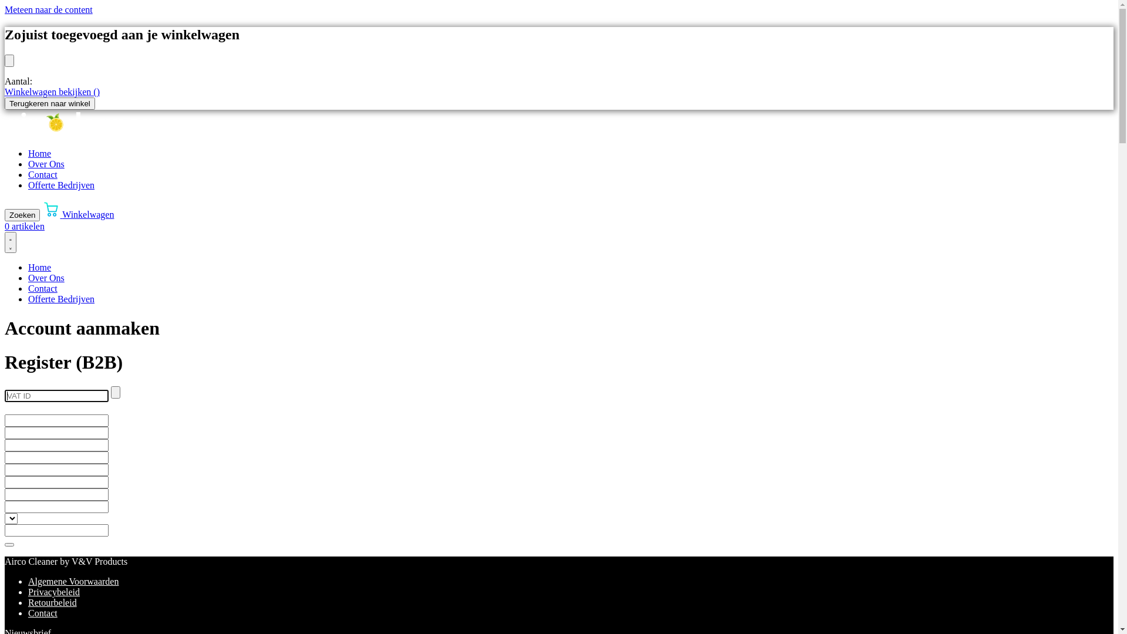 This screenshot has width=1127, height=634. What do you see at coordinates (43, 613) in the screenshot?
I see `Contact` at bounding box center [43, 613].